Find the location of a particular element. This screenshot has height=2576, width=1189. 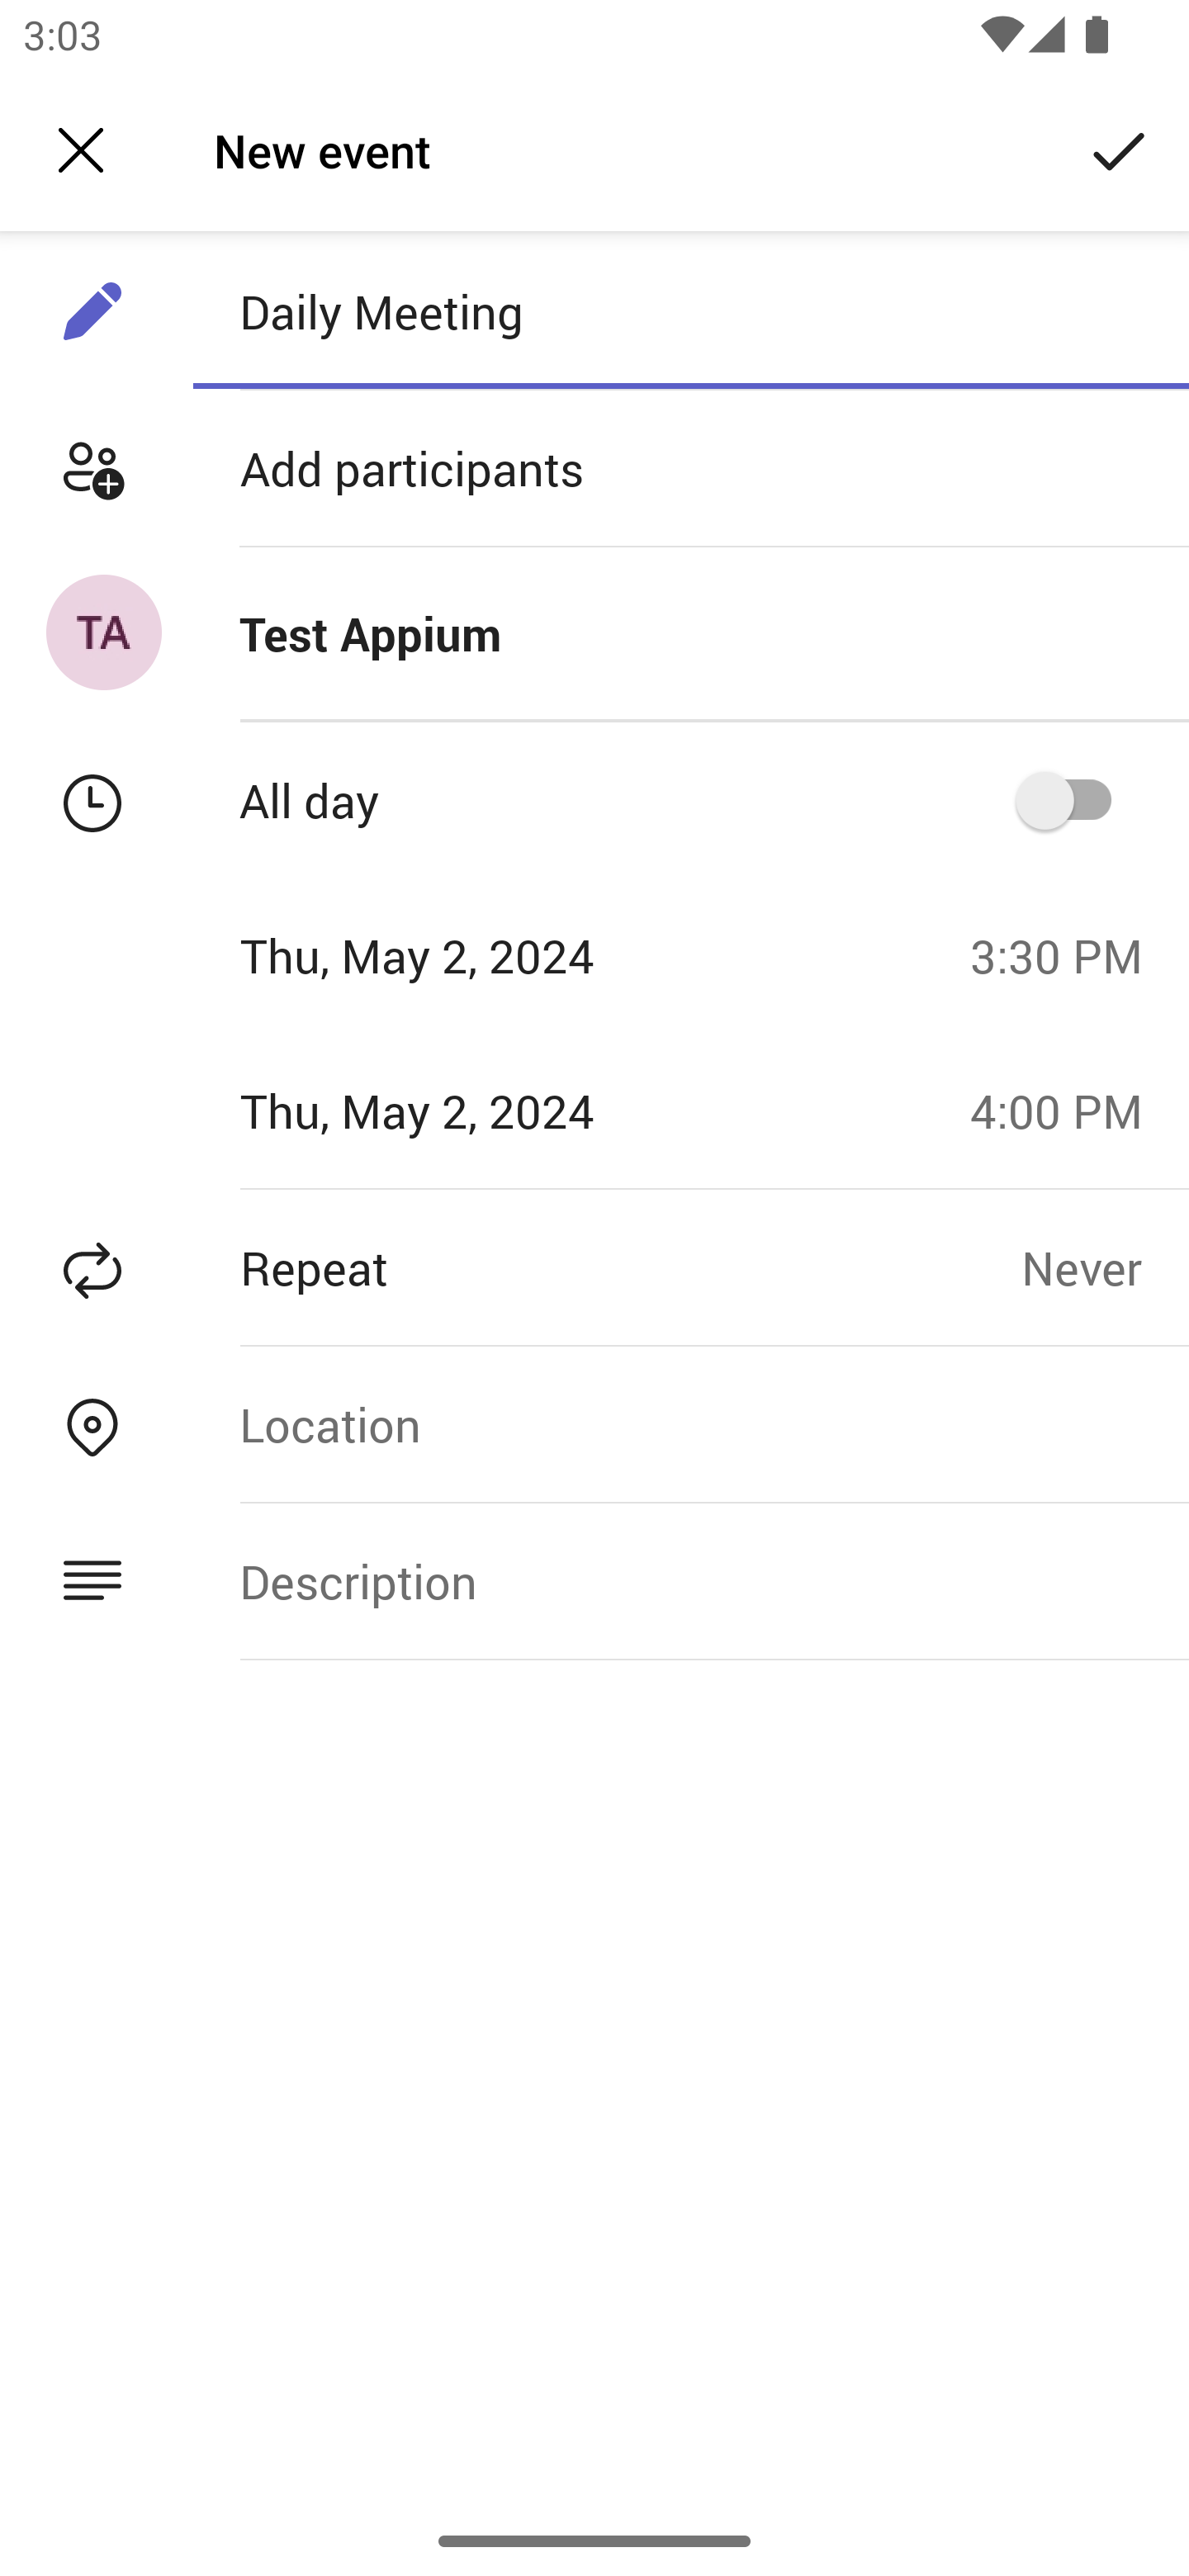

Repeat is located at coordinates (510, 1267).